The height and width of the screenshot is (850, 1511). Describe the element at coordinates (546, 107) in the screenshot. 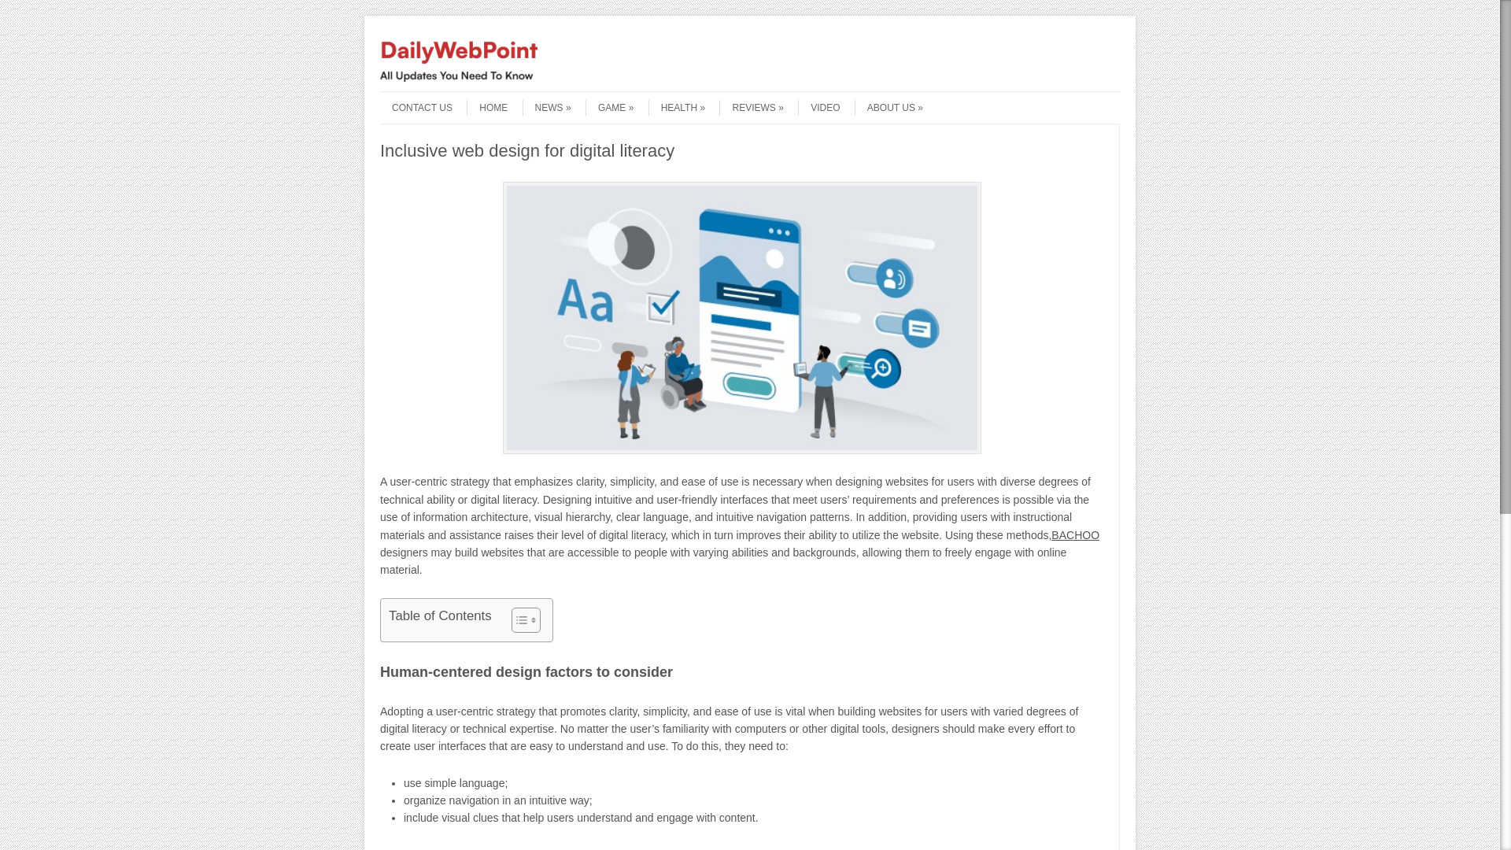

I see `NEWS` at that location.